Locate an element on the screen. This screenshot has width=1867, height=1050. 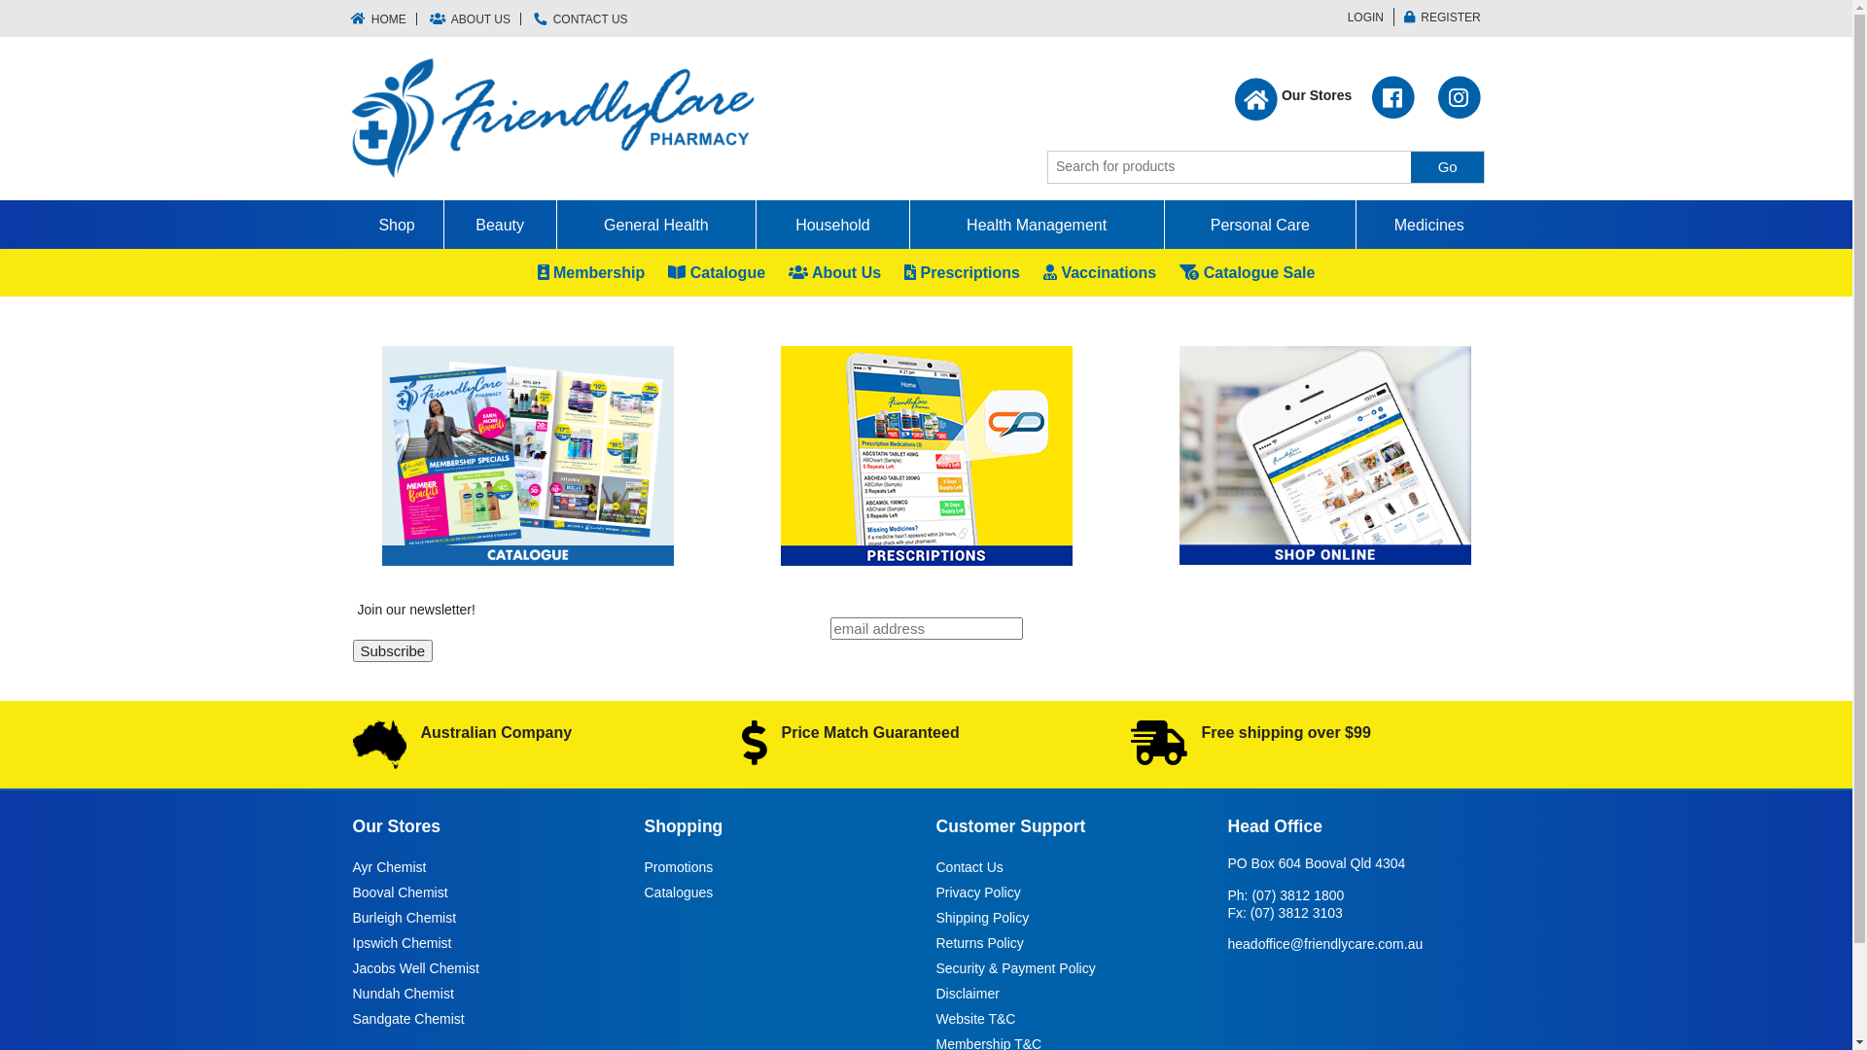
HOME is located at coordinates (383, 19).